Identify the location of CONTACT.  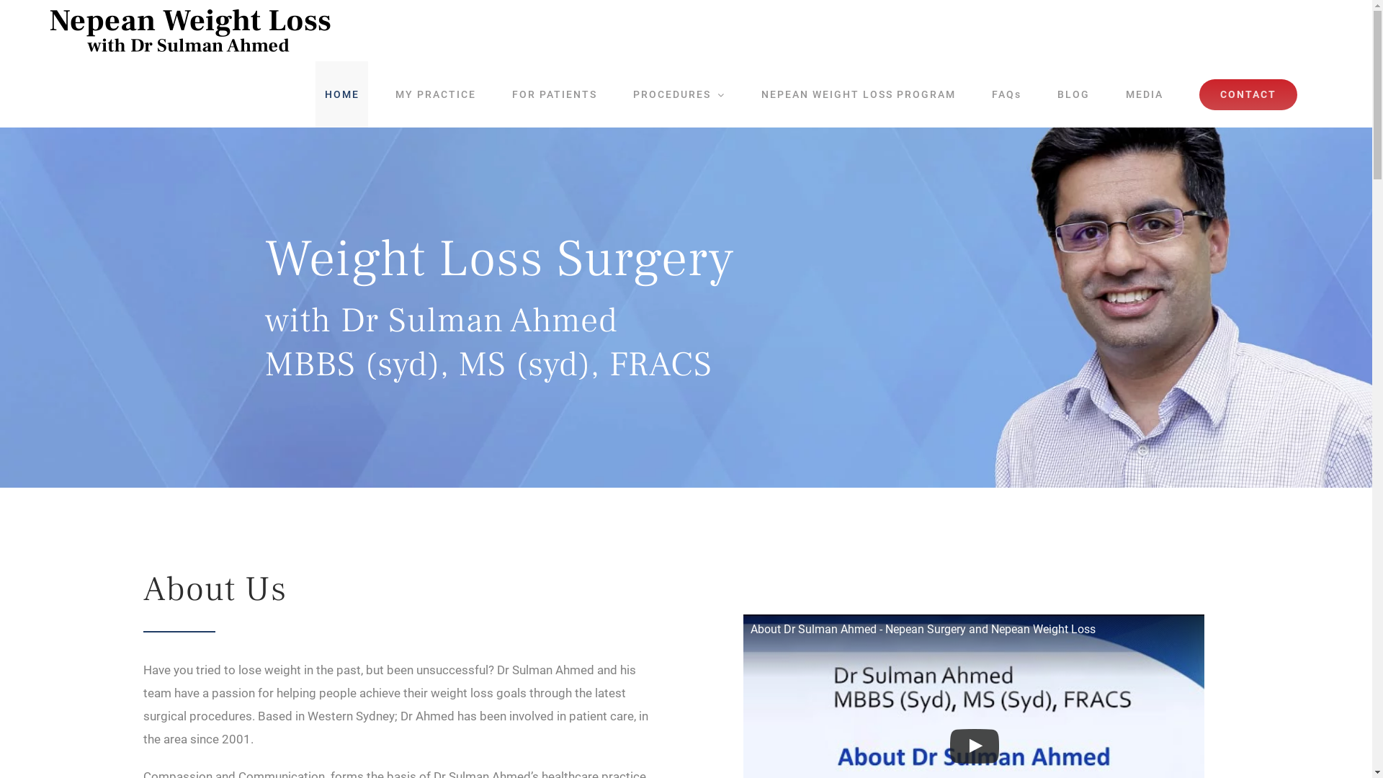
(1248, 94).